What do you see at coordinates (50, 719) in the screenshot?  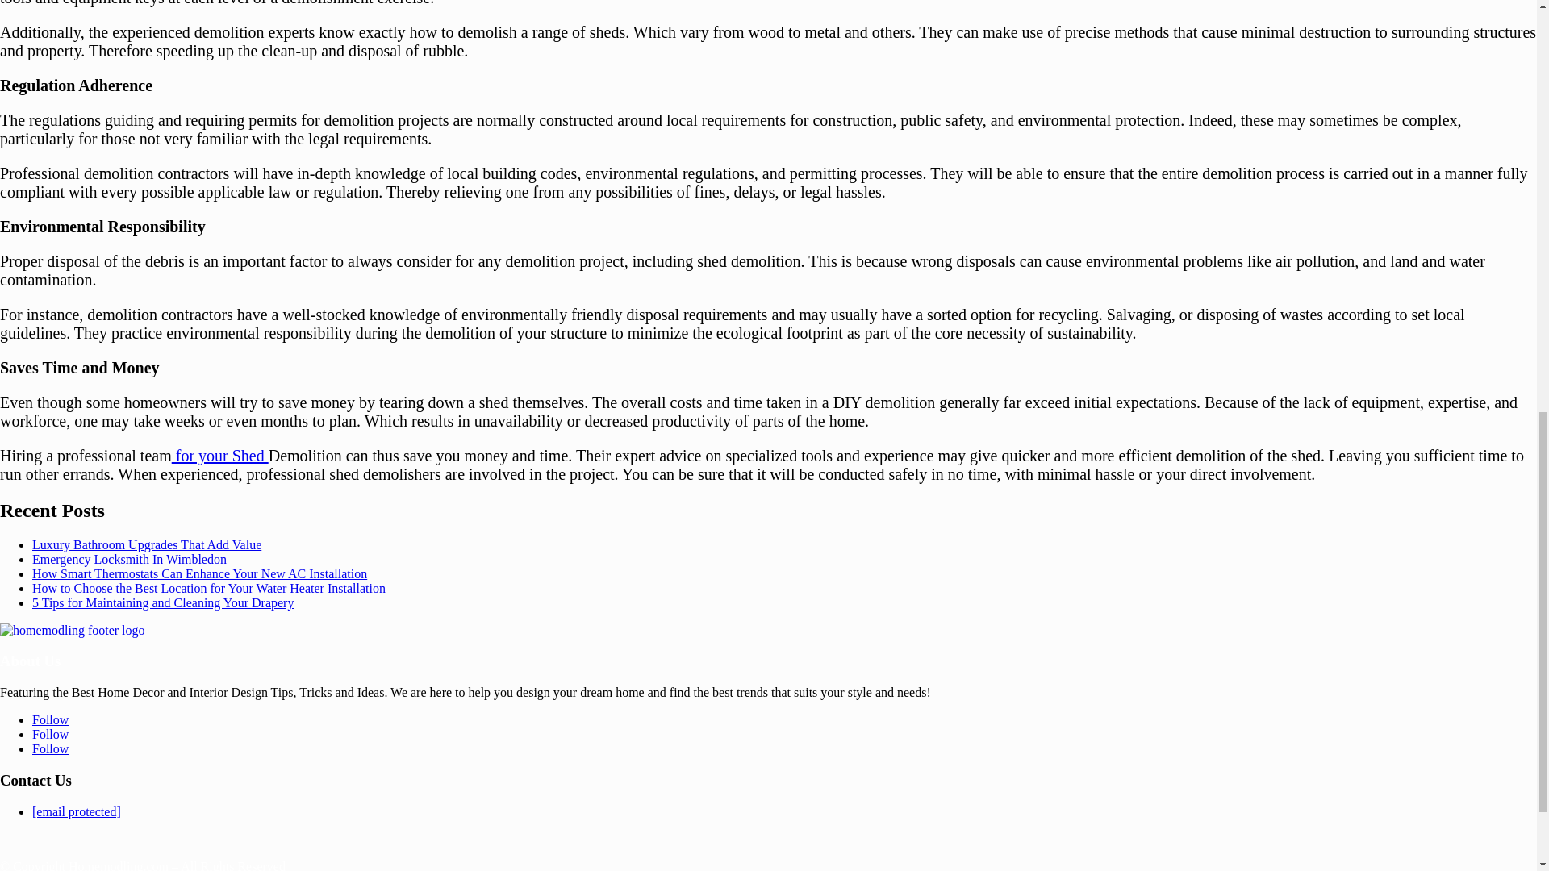 I see `Follow on Facebook` at bounding box center [50, 719].